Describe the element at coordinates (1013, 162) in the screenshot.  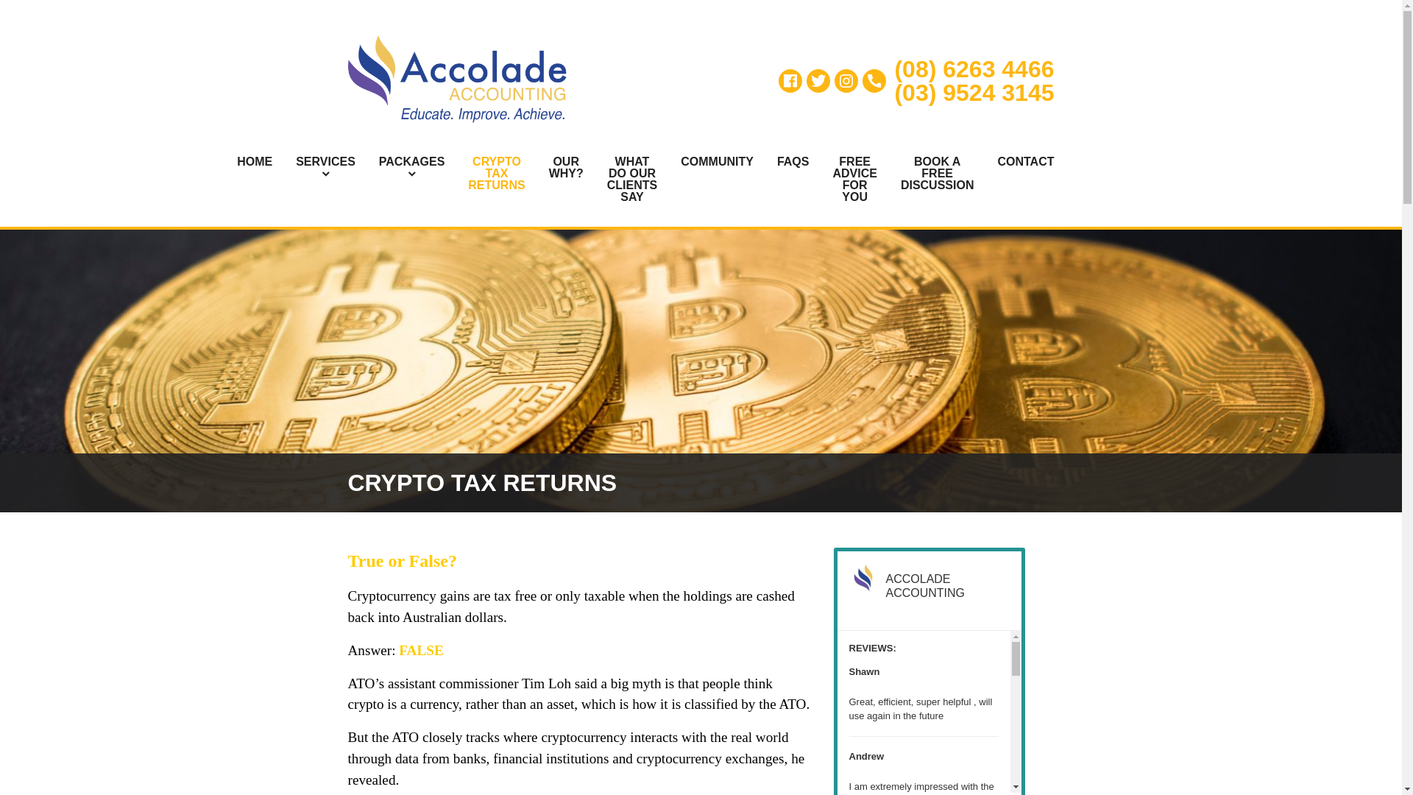
I see `CONTACT` at that location.